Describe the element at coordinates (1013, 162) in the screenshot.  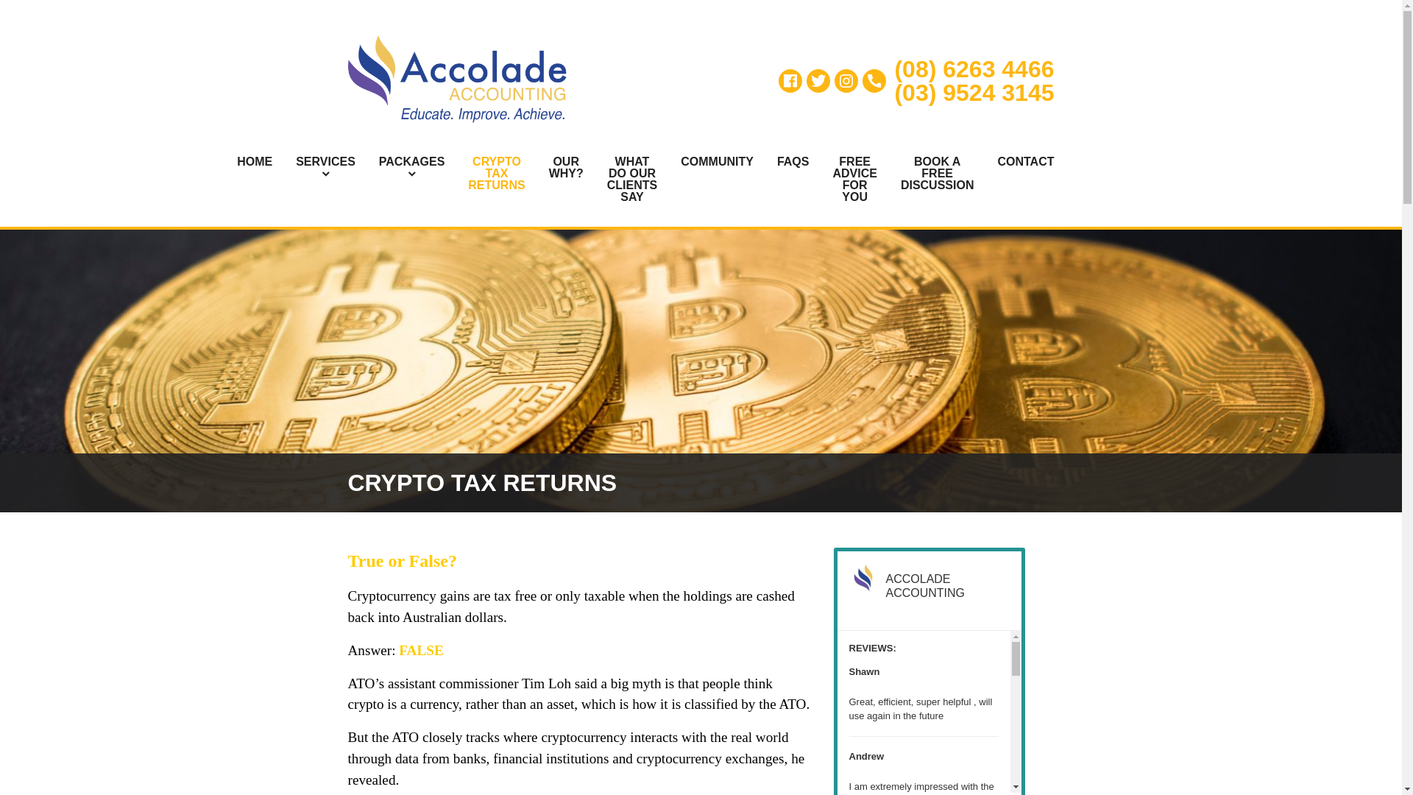
I see `CONTACT` at that location.